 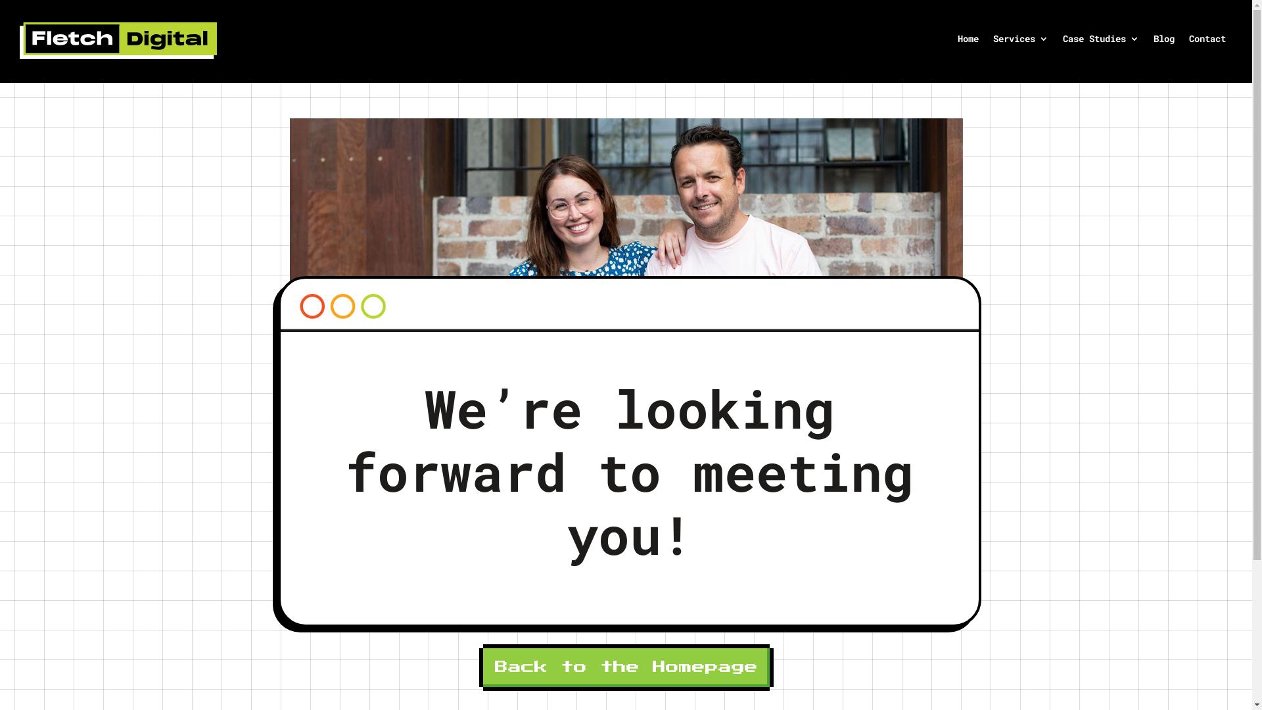 What do you see at coordinates (1164, 41) in the screenshot?
I see `Blog` at bounding box center [1164, 41].